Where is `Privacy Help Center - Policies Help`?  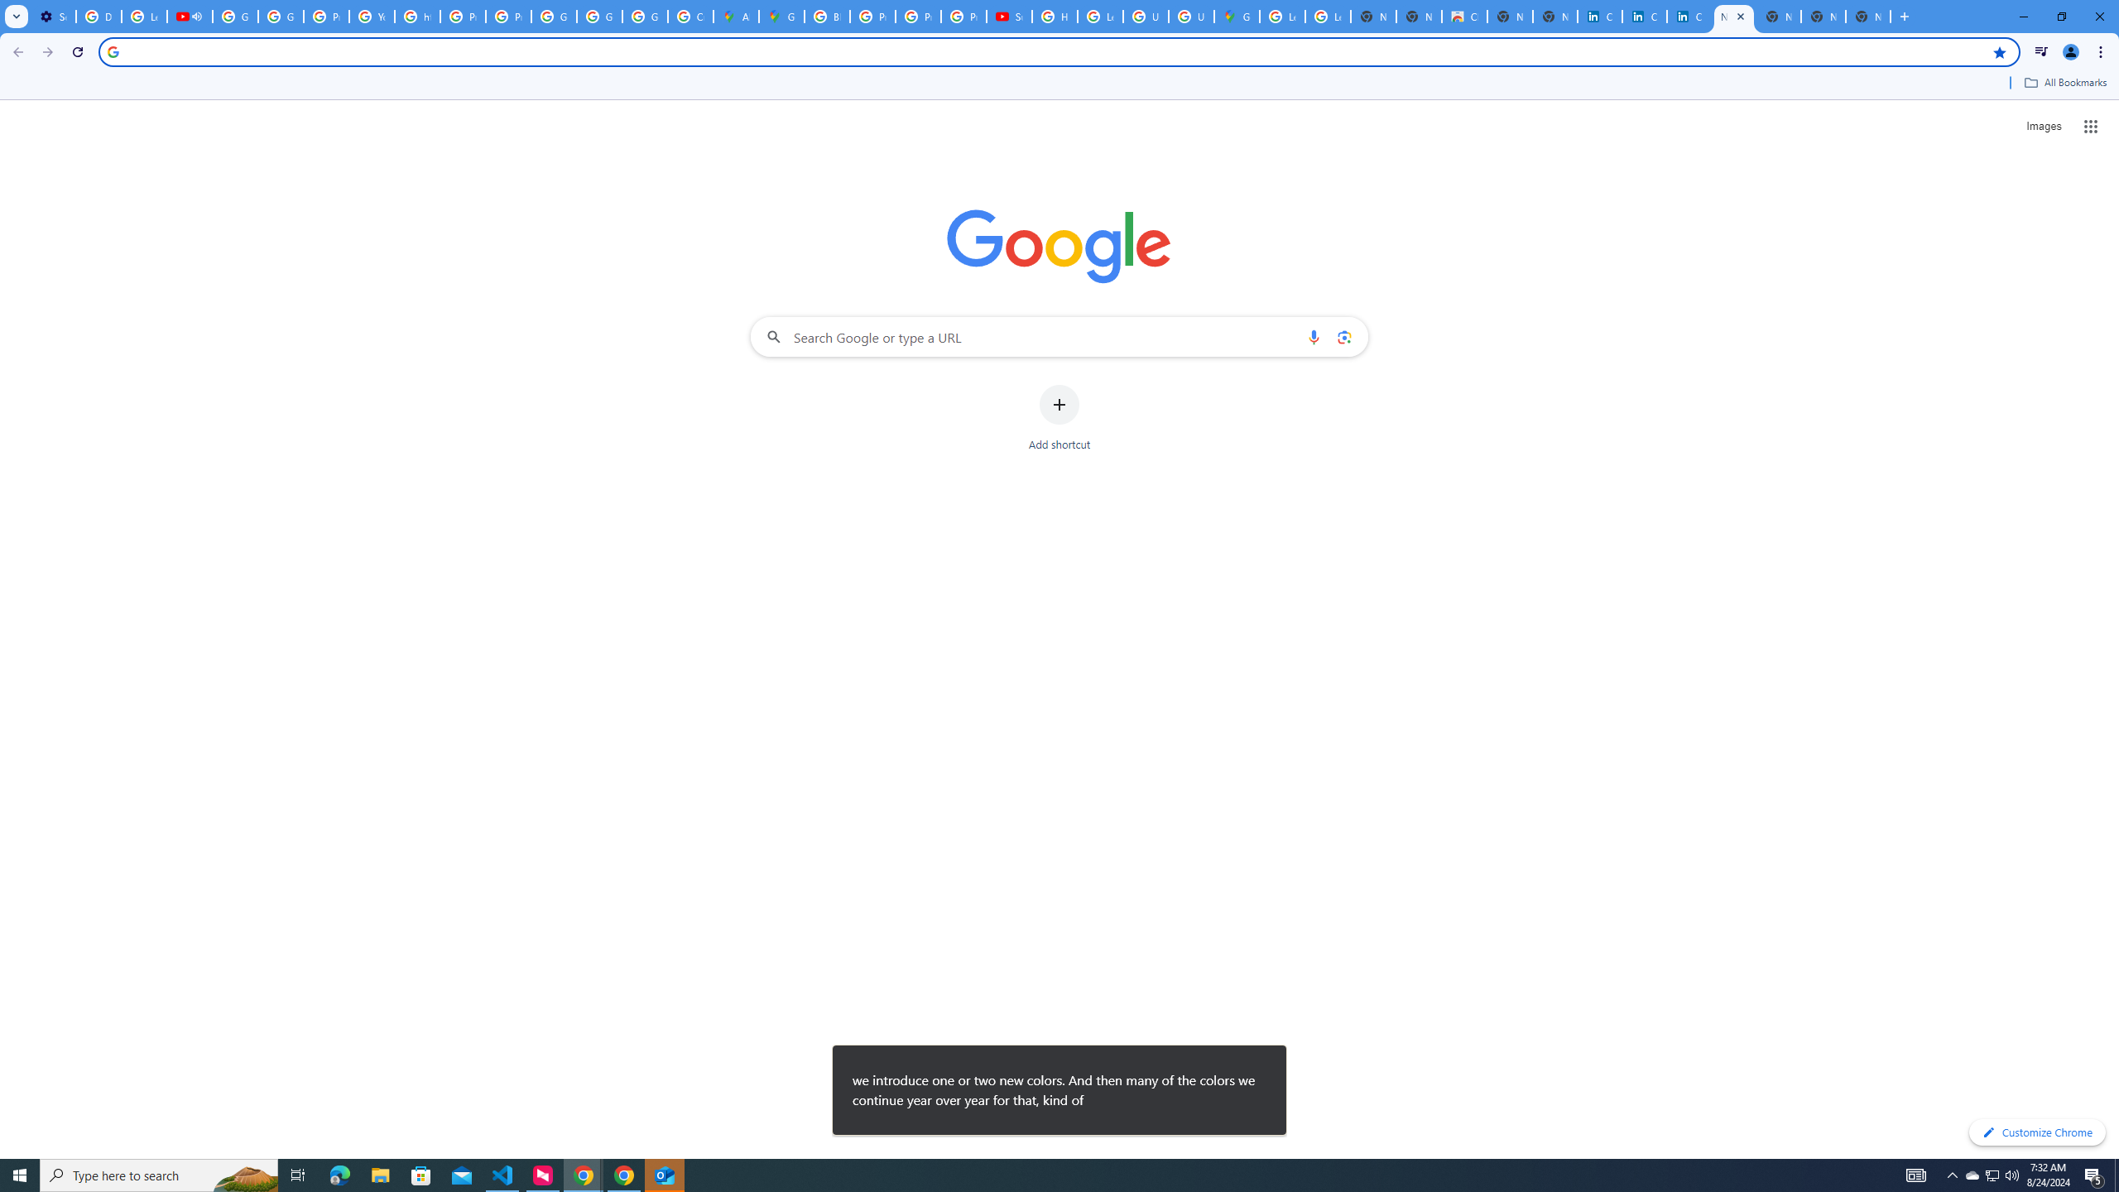 Privacy Help Center - Policies Help is located at coordinates (463, 17).